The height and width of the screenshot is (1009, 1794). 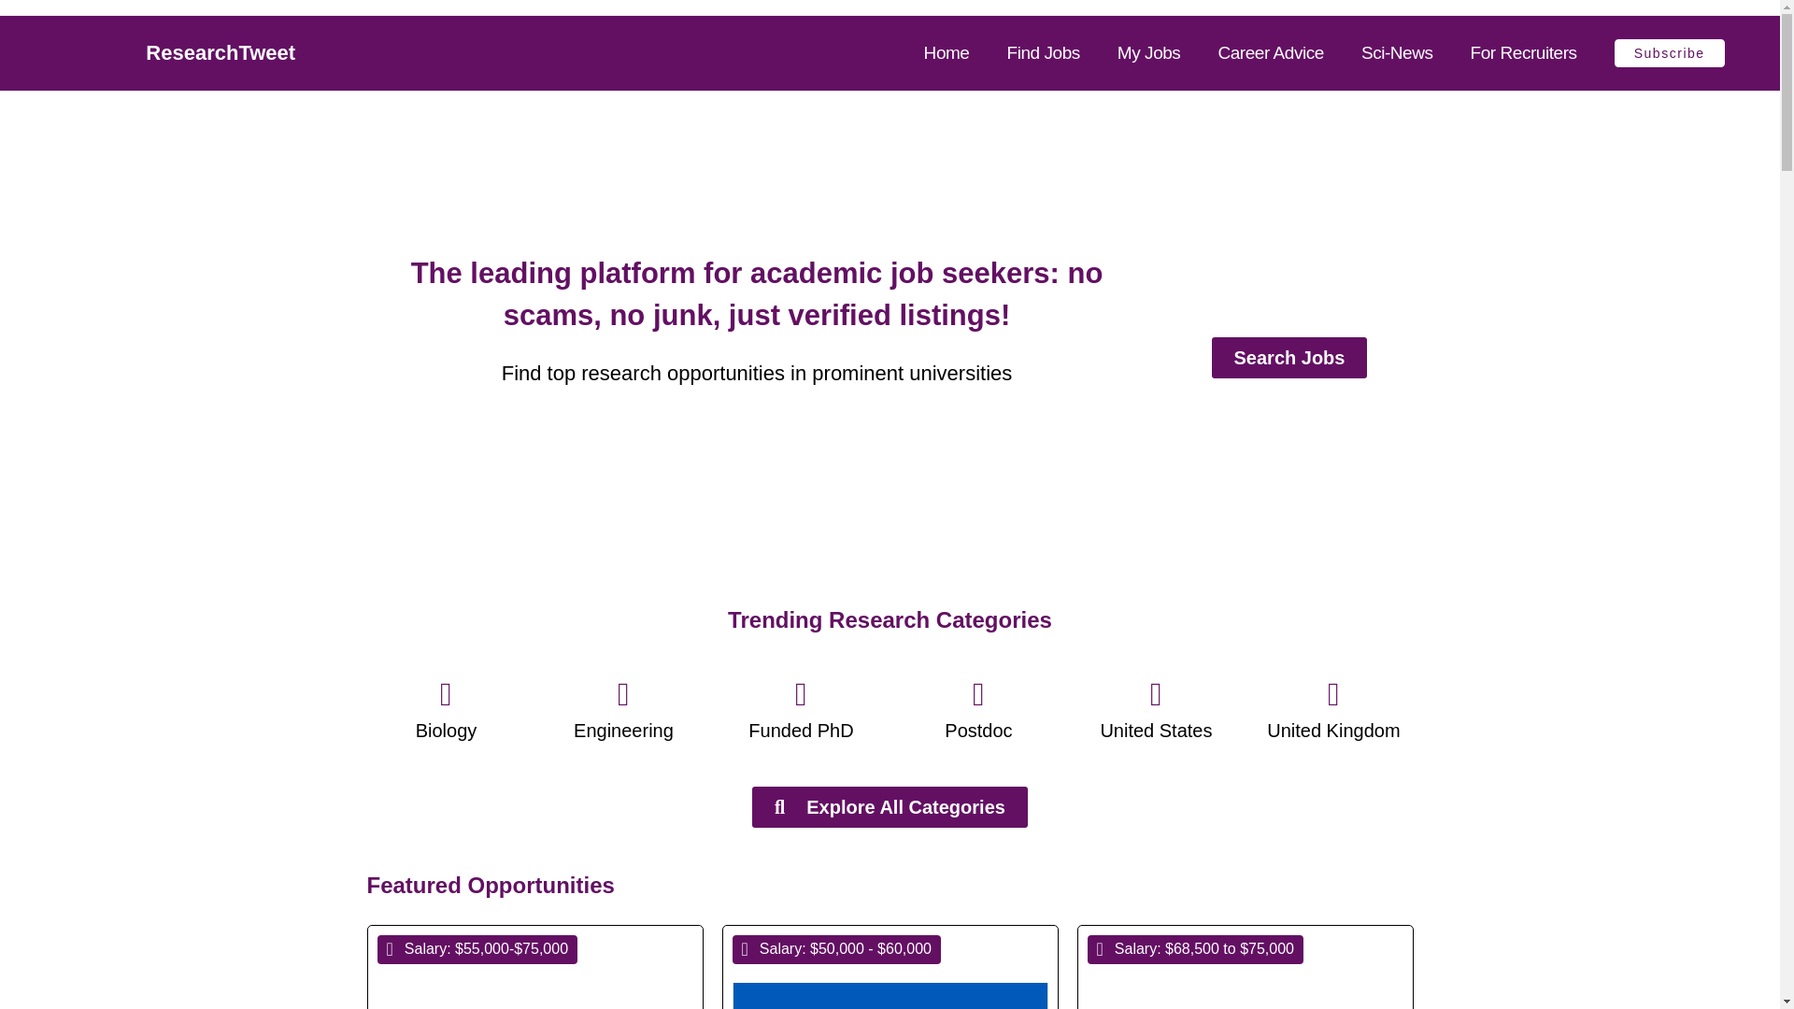 What do you see at coordinates (1669, 53) in the screenshot?
I see `Subscribe` at bounding box center [1669, 53].